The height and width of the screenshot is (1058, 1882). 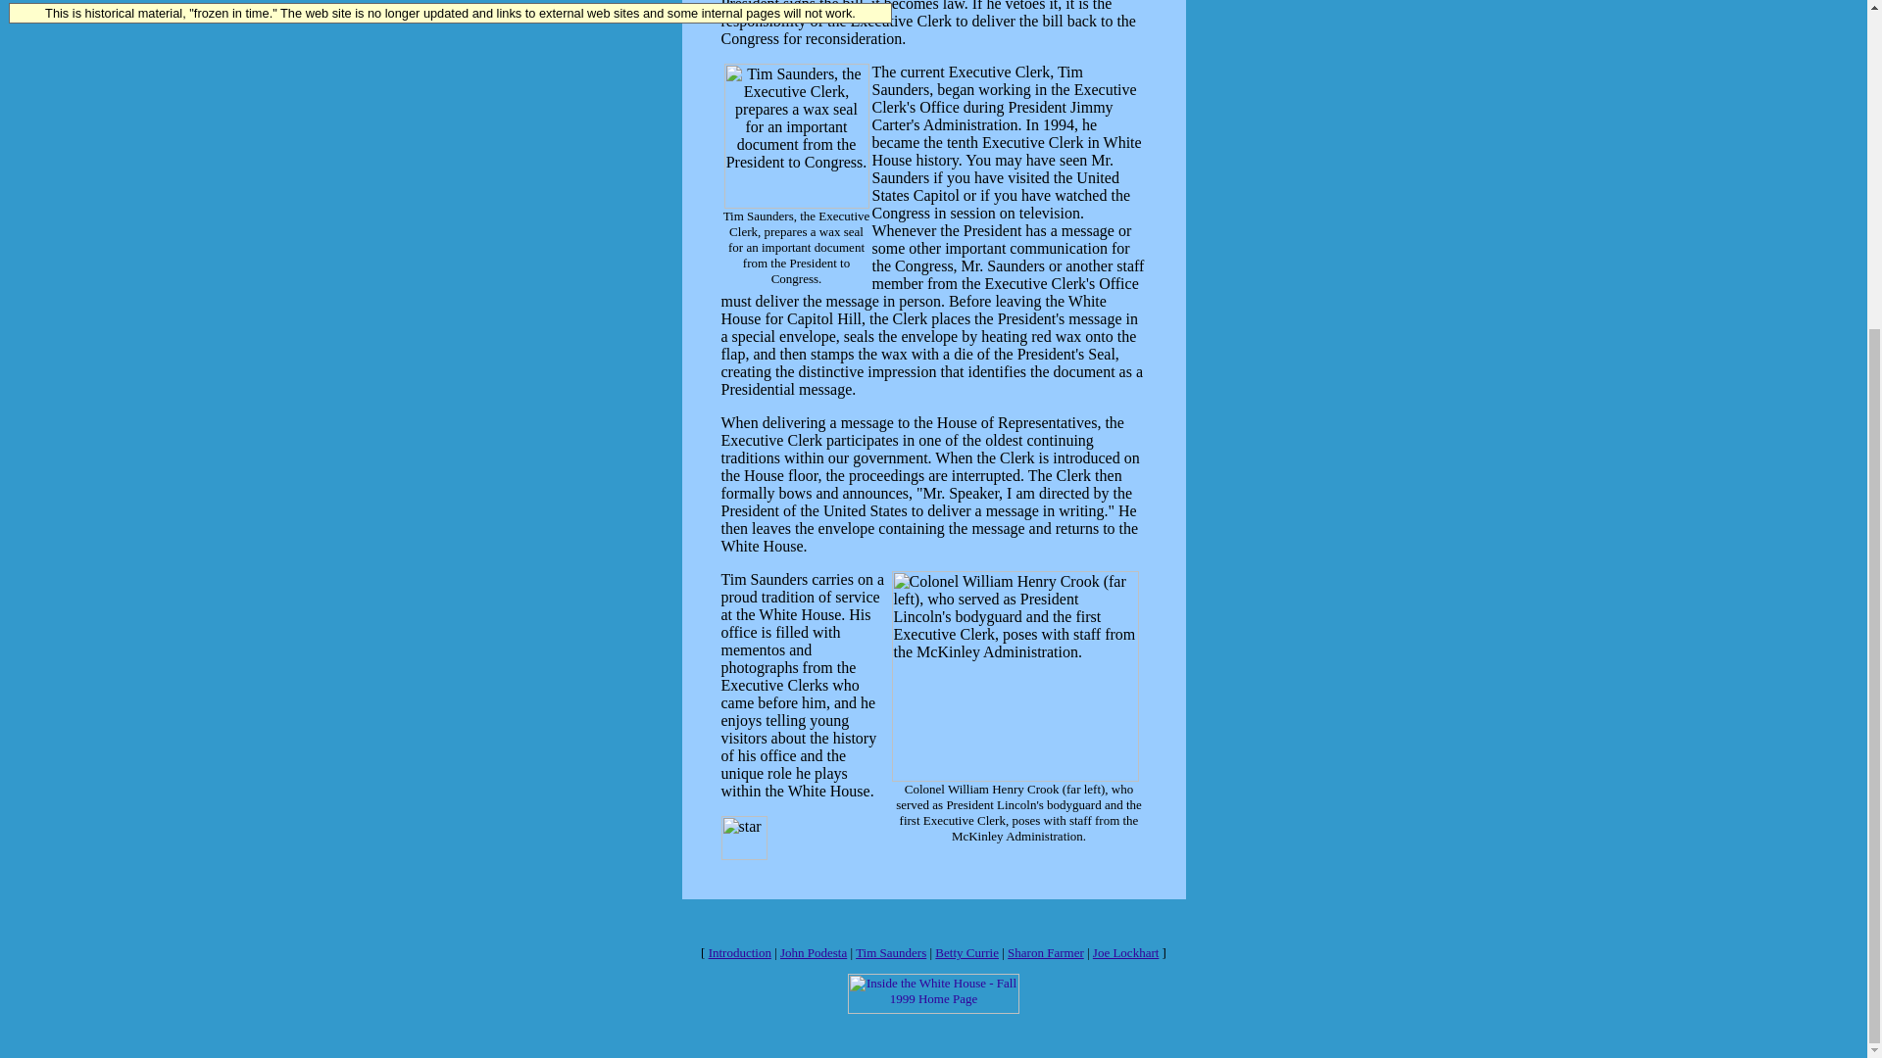 What do you see at coordinates (890, 952) in the screenshot?
I see `Tim Saunders` at bounding box center [890, 952].